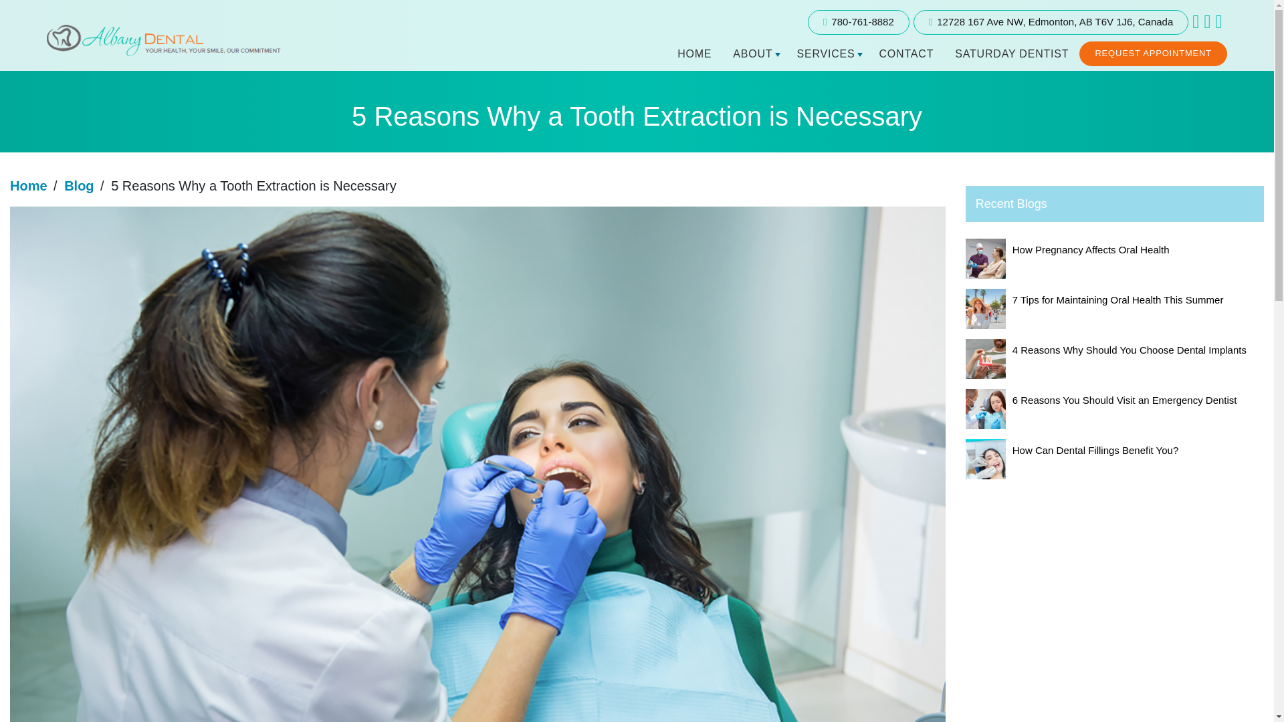  I want to click on Albany Dental, so click(163, 56).